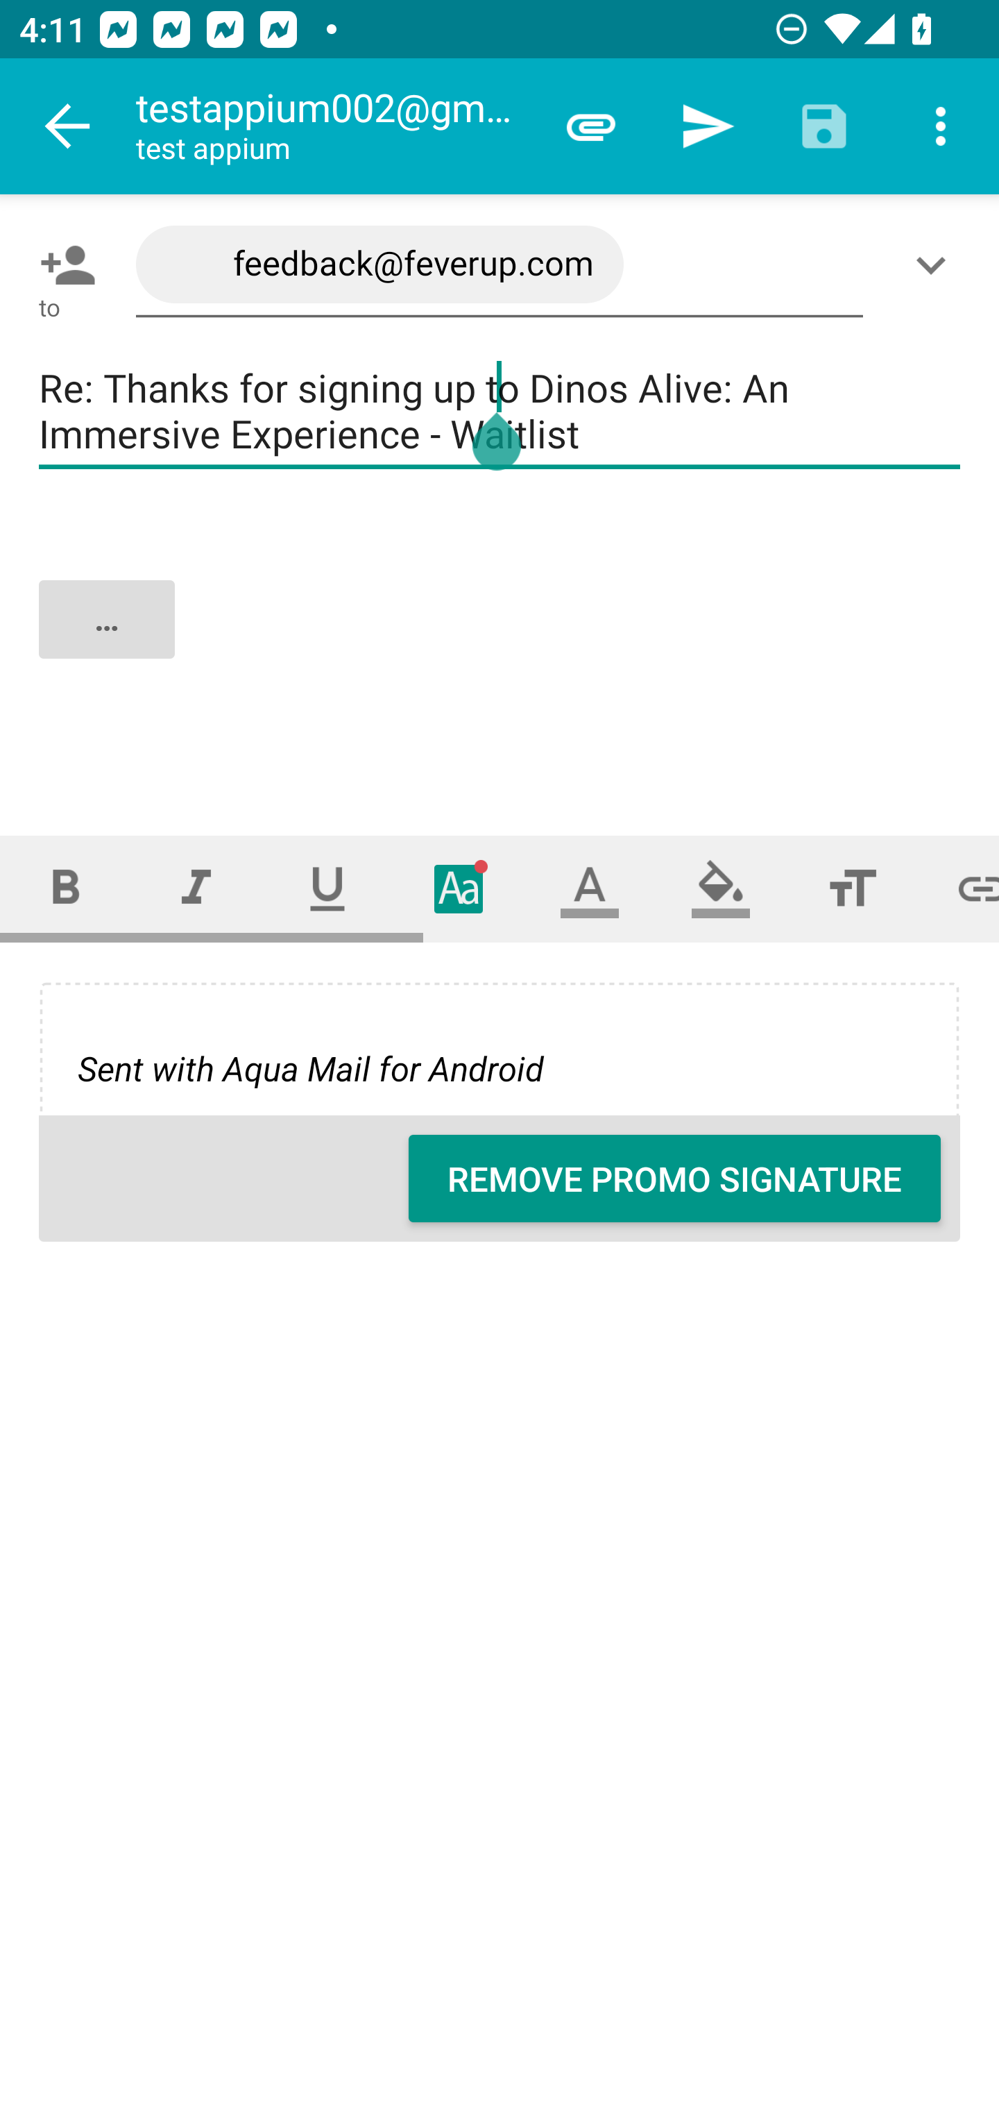 The height and width of the screenshot is (2110, 999). What do you see at coordinates (334, 126) in the screenshot?
I see `testappium002@gmail.com test appium` at bounding box center [334, 126].